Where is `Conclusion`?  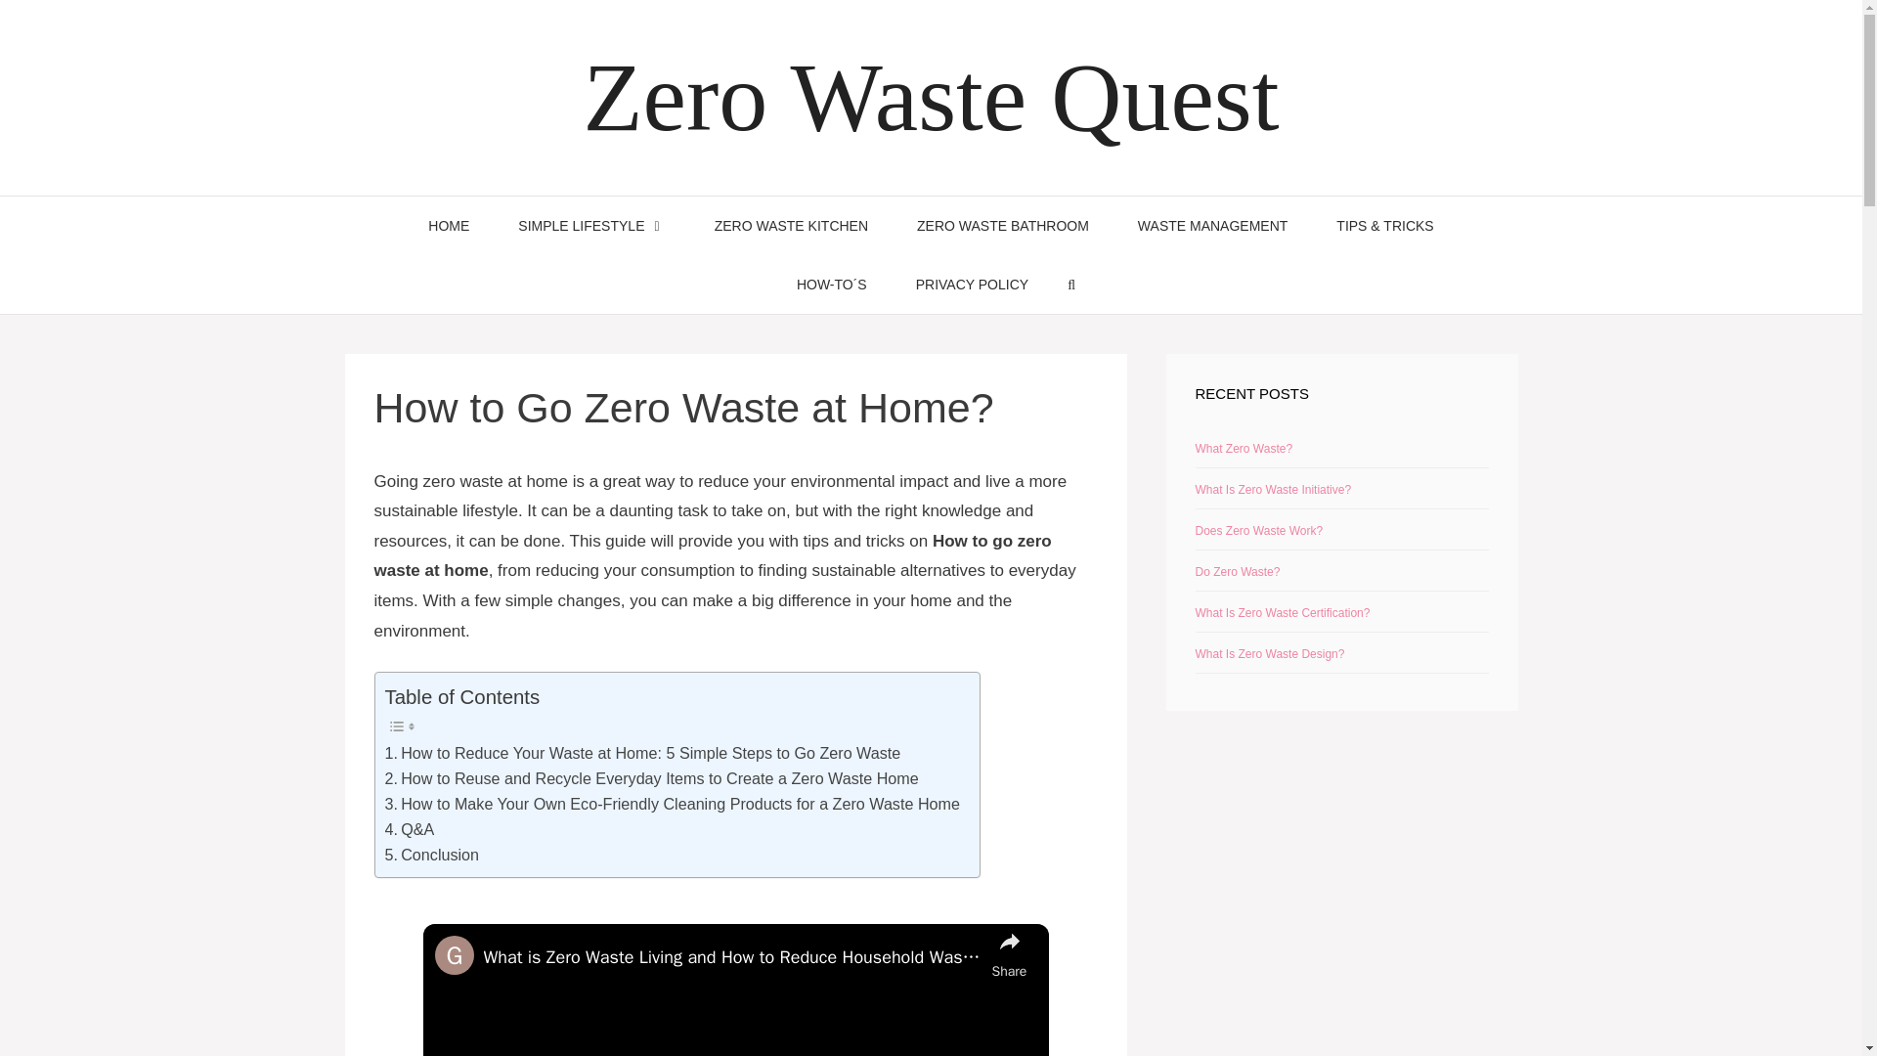 Conclusion is located at coordinates (432, 855).